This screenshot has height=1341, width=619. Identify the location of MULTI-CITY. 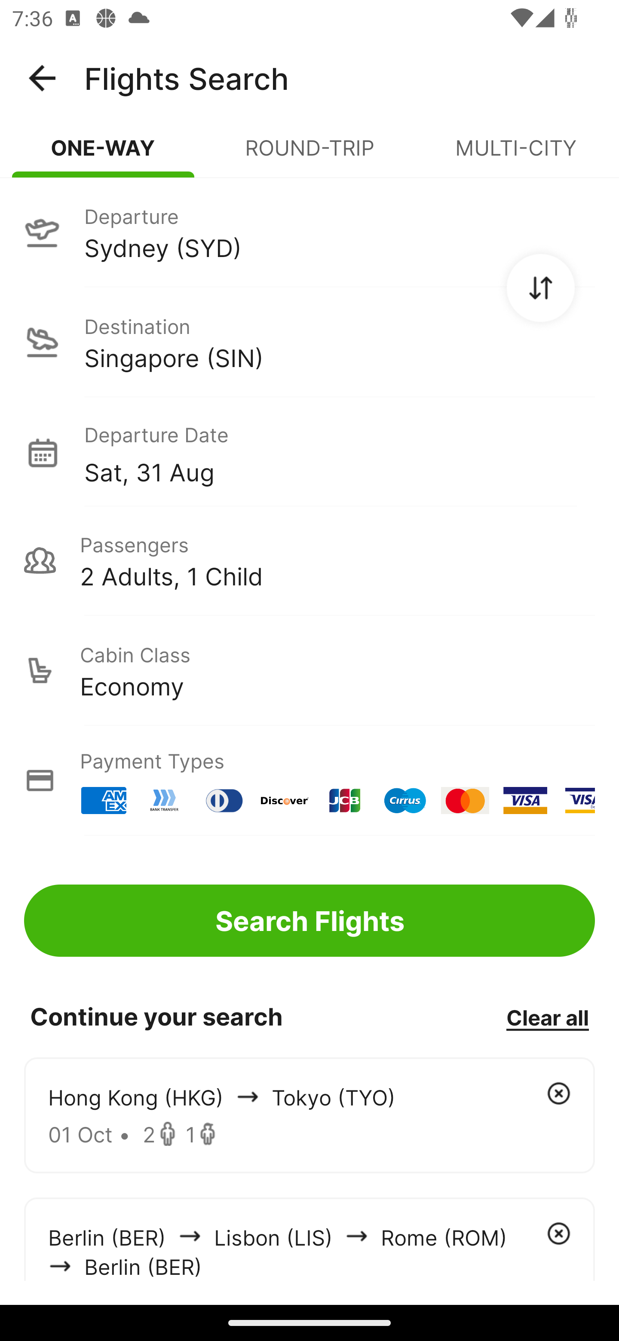
(516, 155).